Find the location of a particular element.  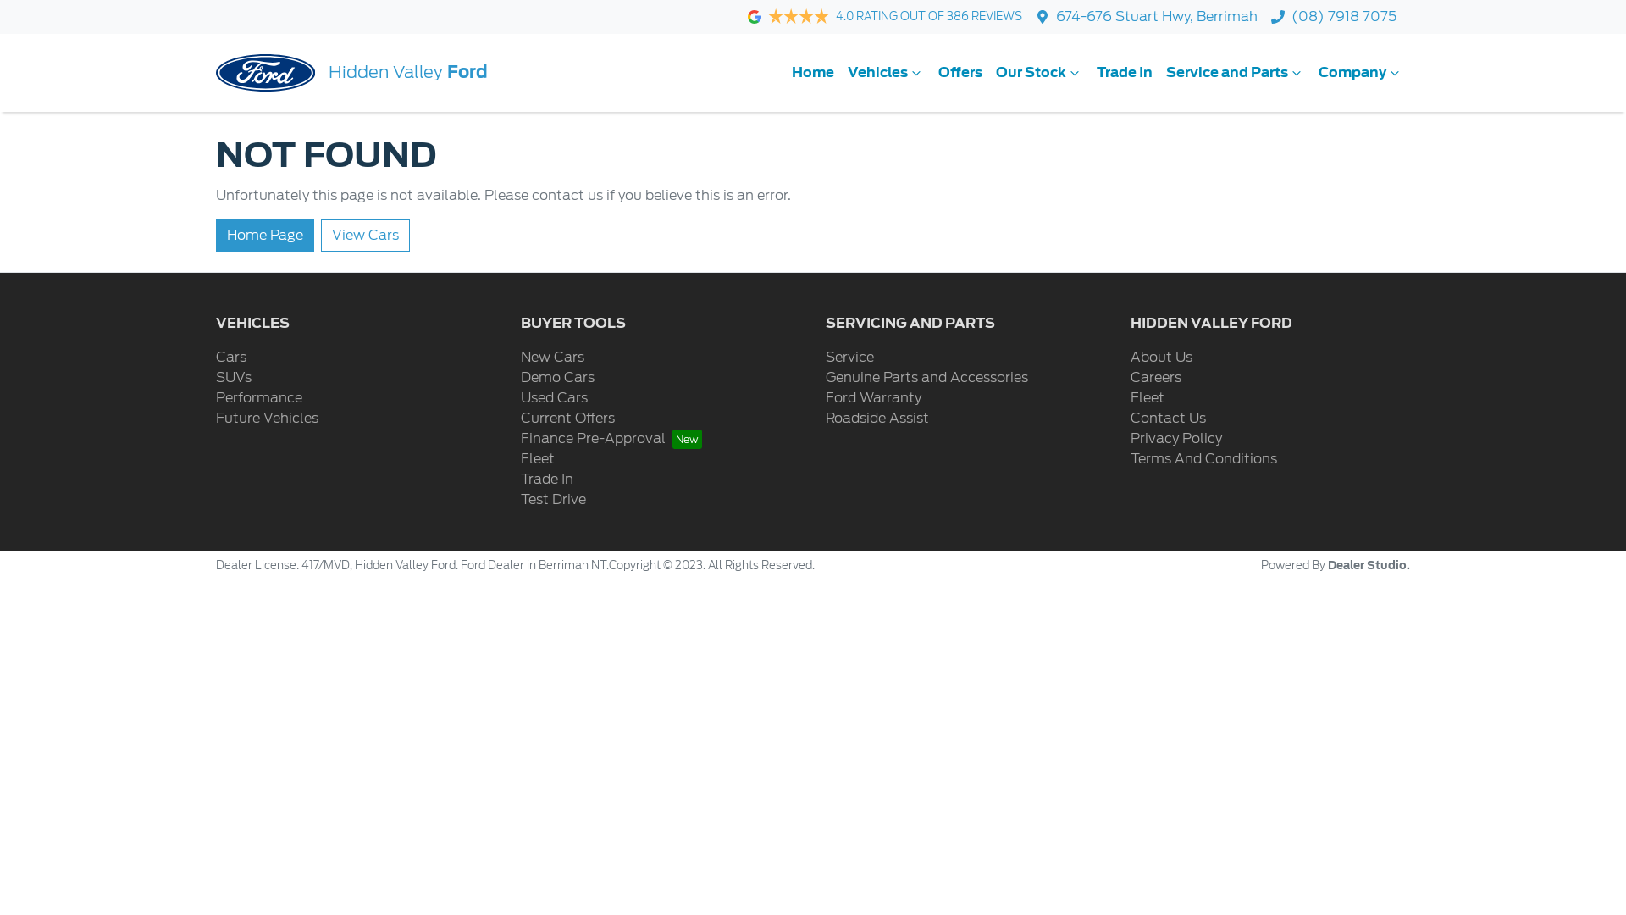

Roadside Assist is located at coordinates (877, 419).